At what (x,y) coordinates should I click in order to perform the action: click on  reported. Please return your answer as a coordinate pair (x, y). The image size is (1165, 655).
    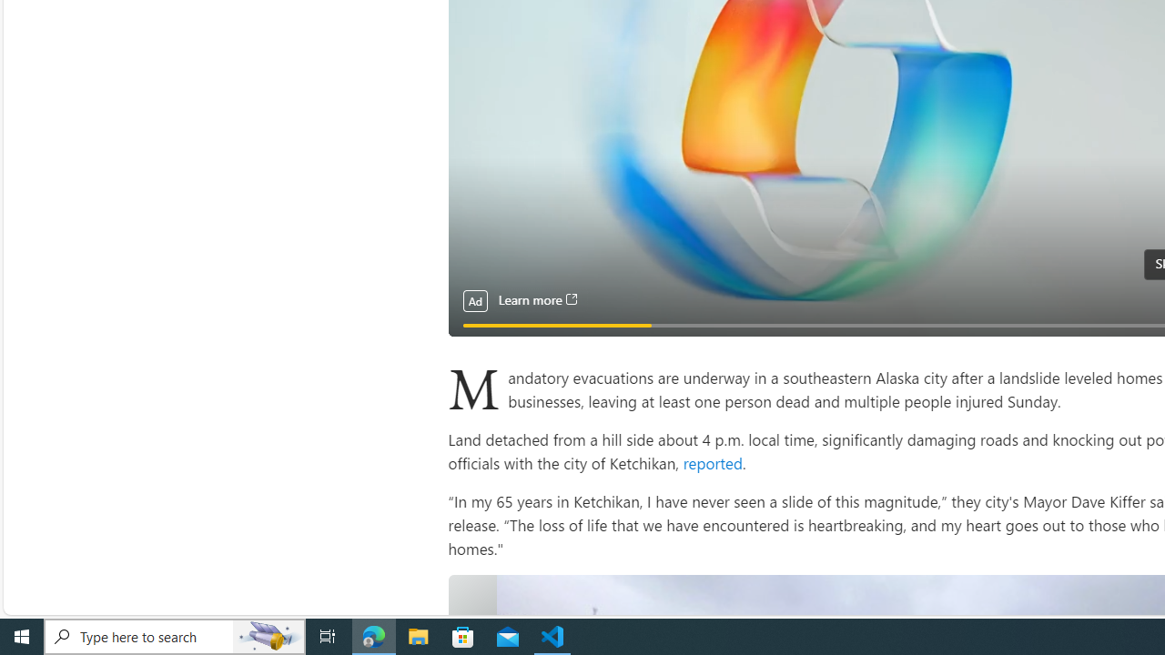
    Looking at the image, I should click on (711, 462).